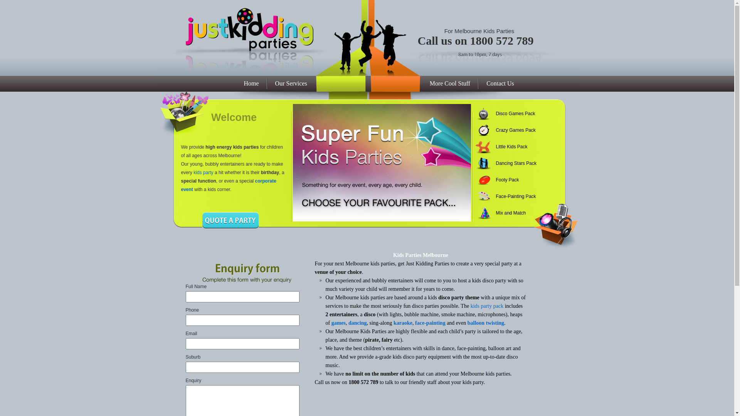 The width and height of the screenshot is (740, 416). What do you see at coordinates (512, 130) in the screenshot?
I see `Crazy Games Pack` at bounding box center [512, 130].